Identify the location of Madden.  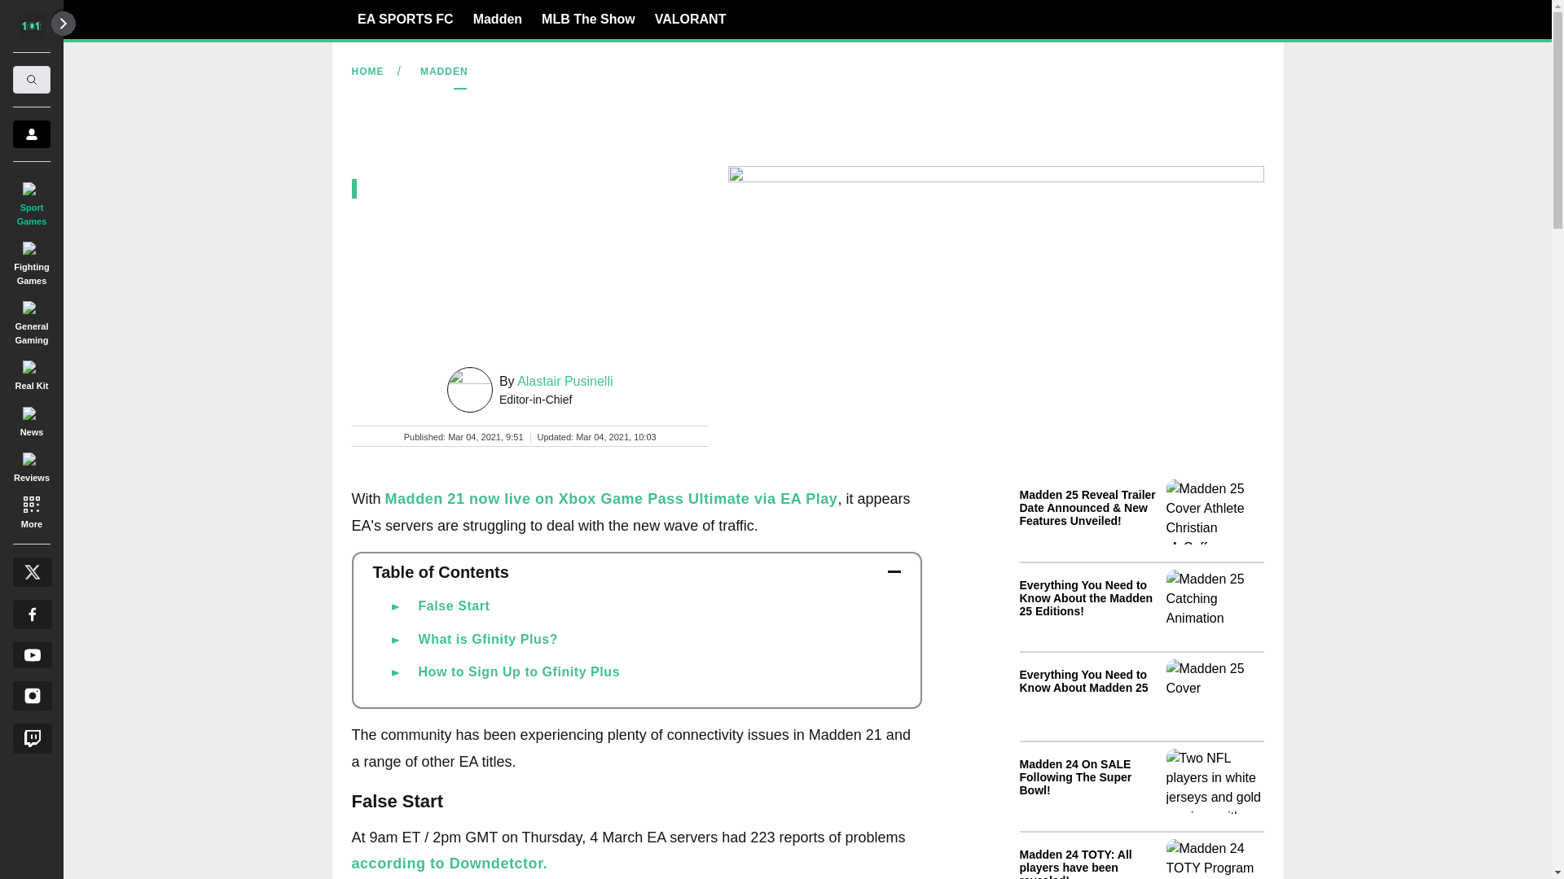
(498, 19).